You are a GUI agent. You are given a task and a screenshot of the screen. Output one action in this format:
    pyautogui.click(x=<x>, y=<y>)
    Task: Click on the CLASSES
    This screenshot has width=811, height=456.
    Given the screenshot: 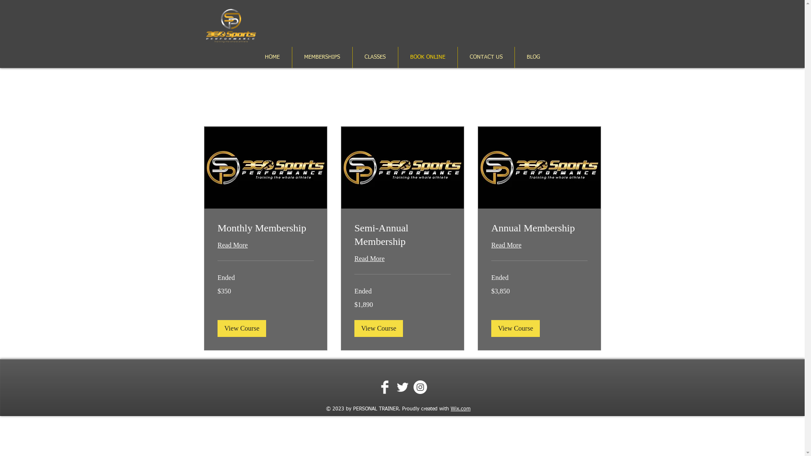 What is the action you would take?
    pyautogui.click(x=375, y=57)
    